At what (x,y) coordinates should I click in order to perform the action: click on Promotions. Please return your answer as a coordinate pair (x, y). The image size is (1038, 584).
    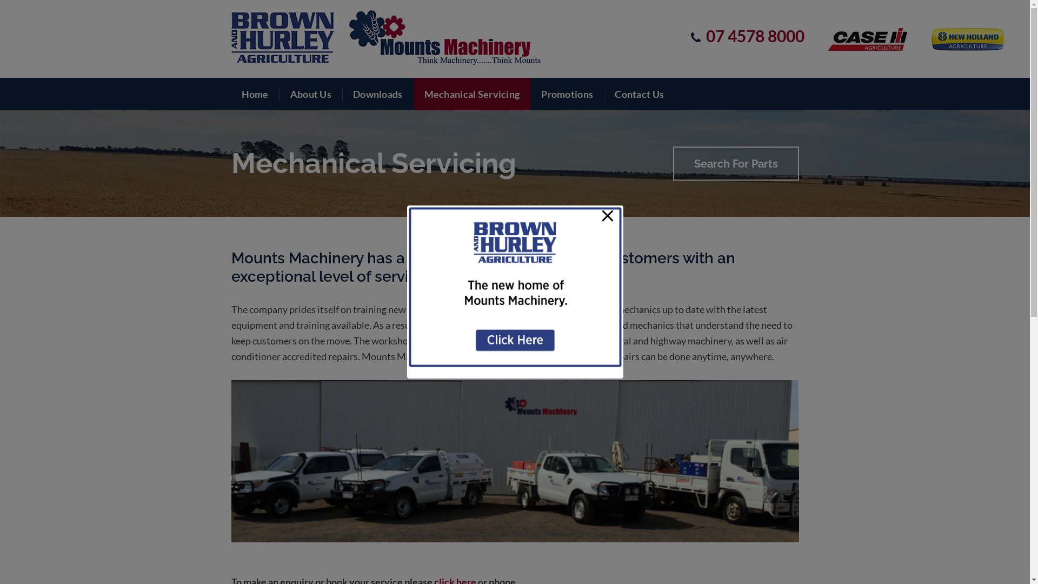
    Looking at the image, I should click on (568, 94).